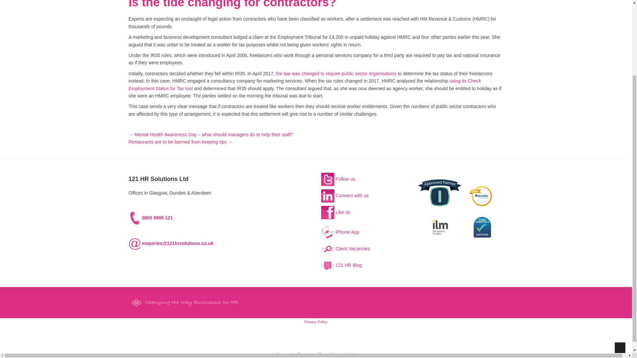  Describe the element at coordinates (345, 249) in the screenshot. I see `Client Vacancies` at that location.